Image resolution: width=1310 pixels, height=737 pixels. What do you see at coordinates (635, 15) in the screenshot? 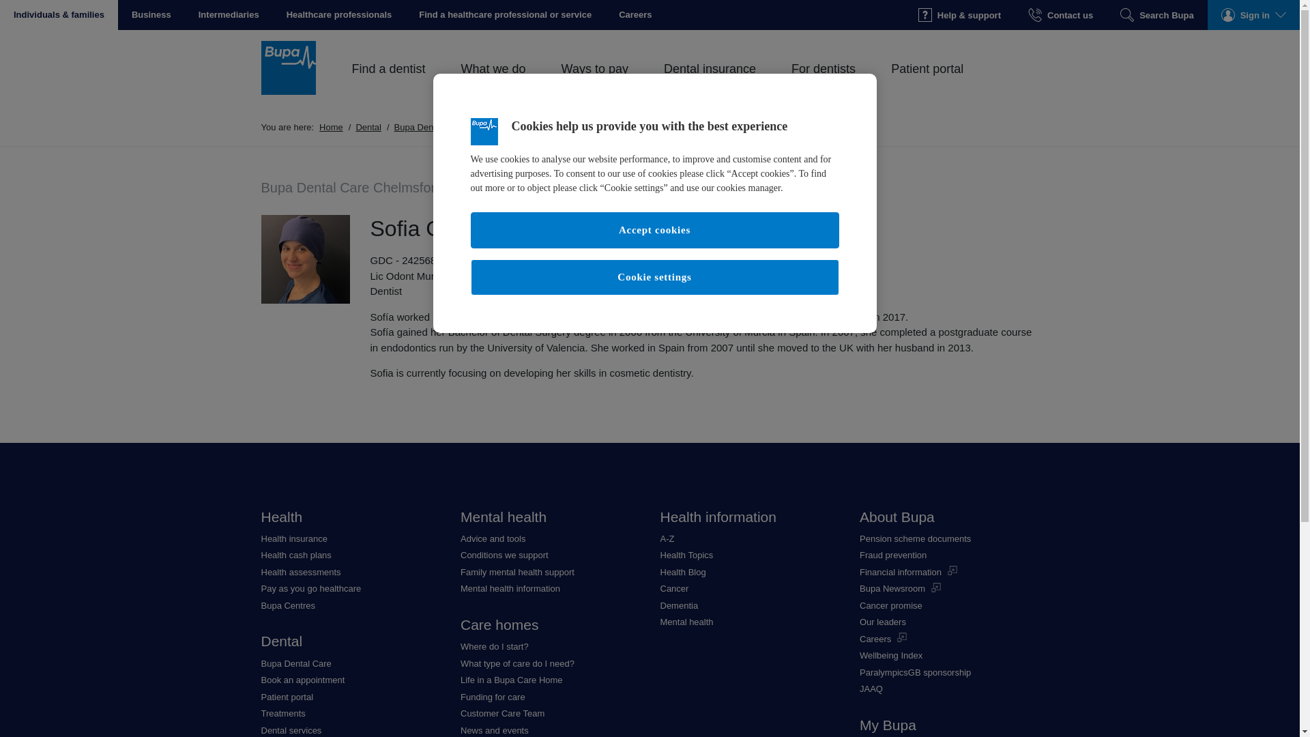
I see `Opens in a new window` at bounding box center [635, 15].